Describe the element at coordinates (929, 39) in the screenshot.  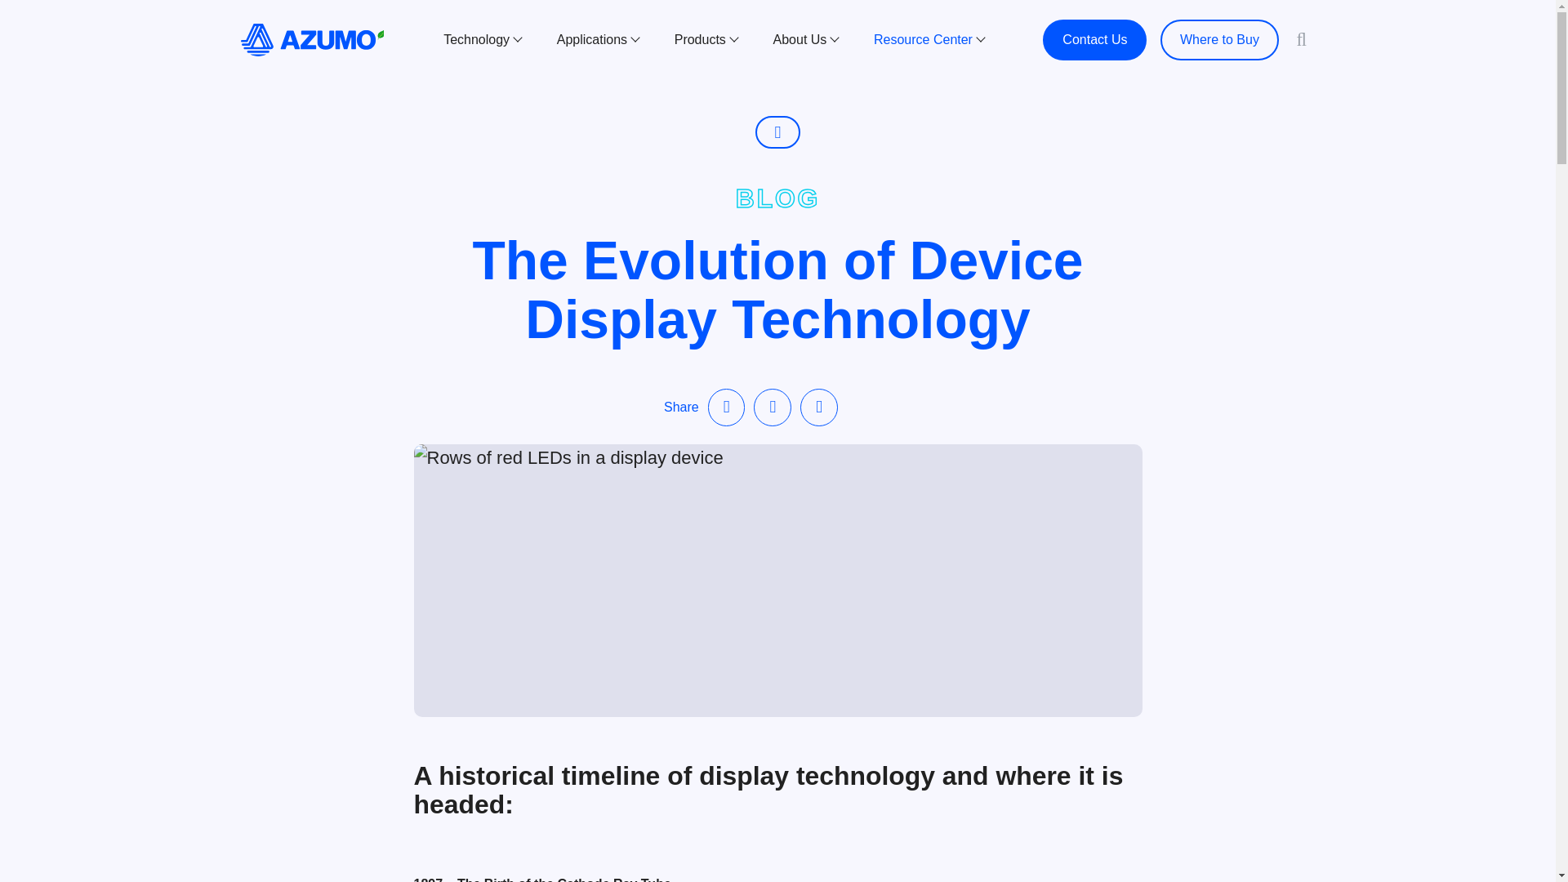
I see `Resource Center` at that location.